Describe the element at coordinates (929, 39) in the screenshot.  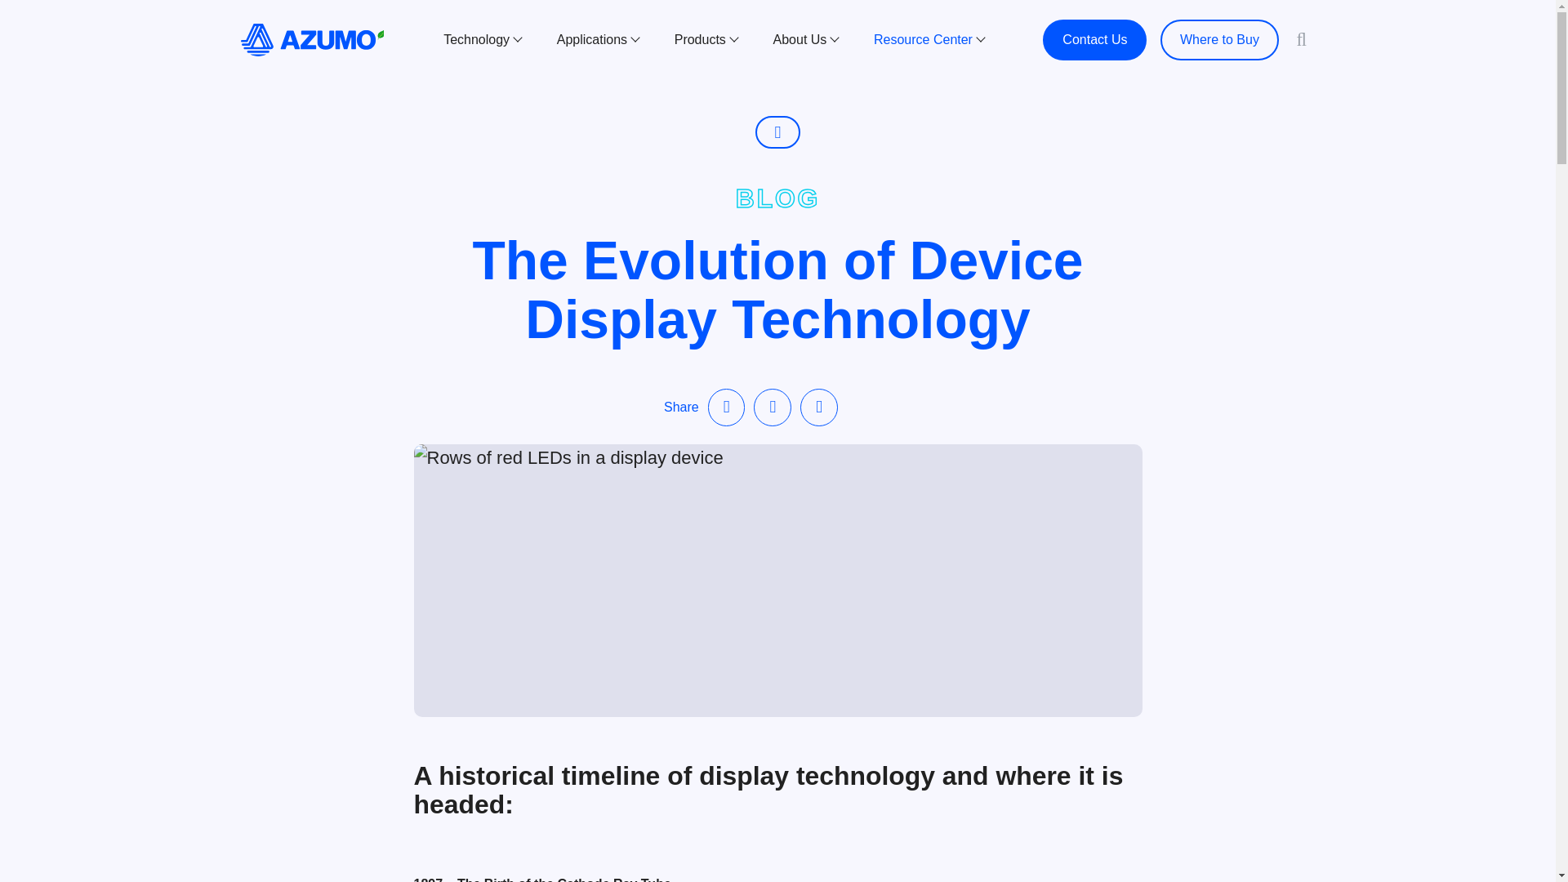
I see `Resource Center` at that location.